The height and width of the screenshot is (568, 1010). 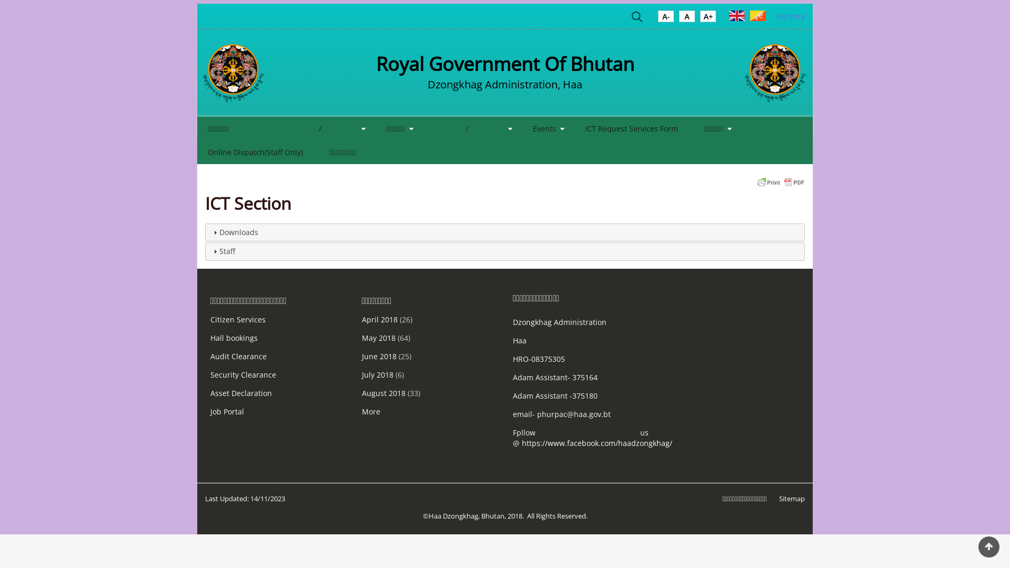 What do you see at coordinates (378, 374) in the screenshot?
I see `July 2018` at bounding box center [378, 374].